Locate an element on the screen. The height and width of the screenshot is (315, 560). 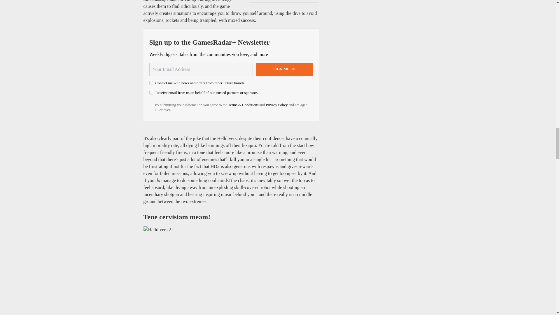
Sign me up is located at coordinates (284, 69).